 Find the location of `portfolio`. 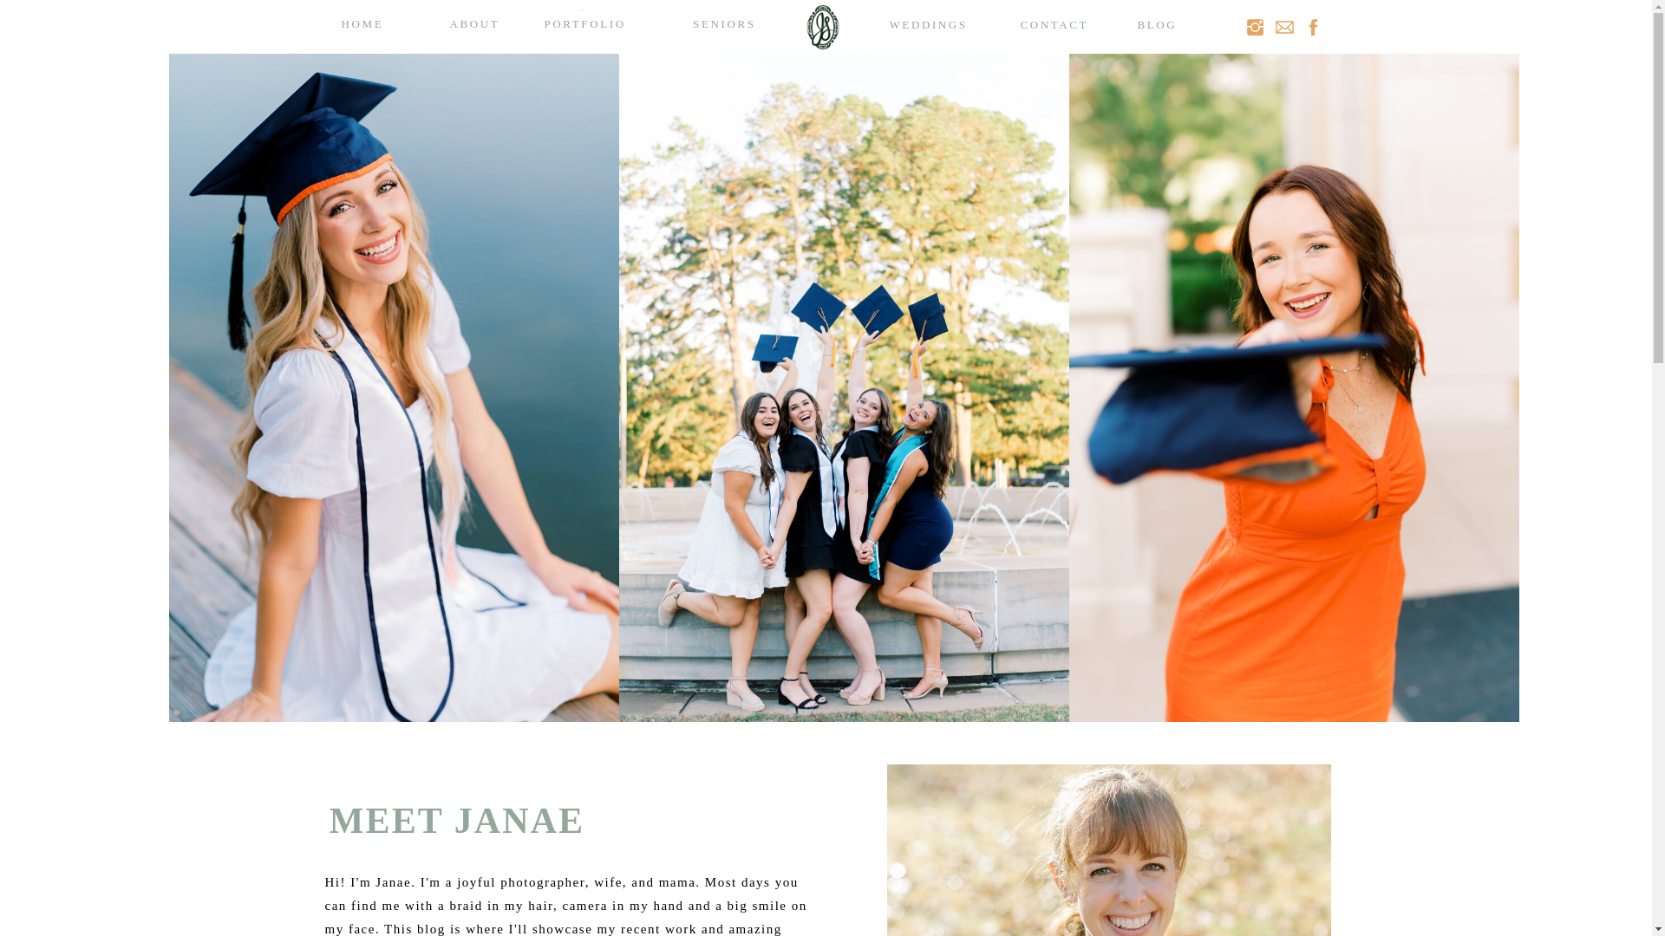

portfolio is located at coordinates (582, 21).